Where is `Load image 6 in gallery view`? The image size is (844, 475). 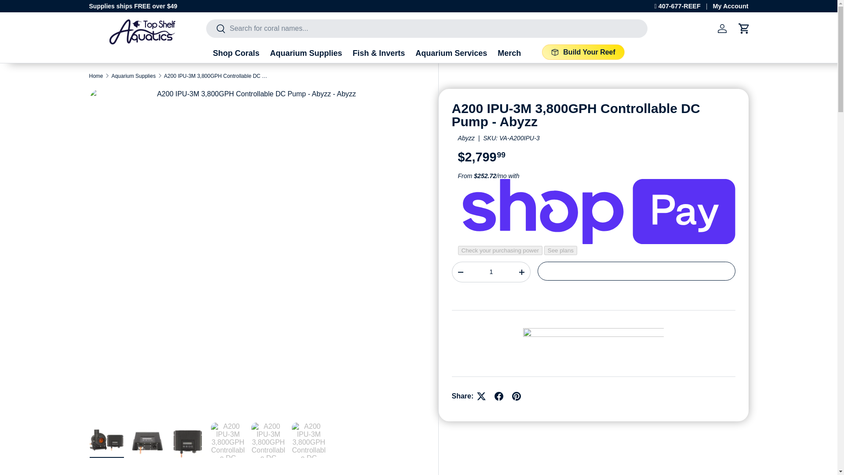 Load image 6 in gallery view is located at coordinates (309, 440).